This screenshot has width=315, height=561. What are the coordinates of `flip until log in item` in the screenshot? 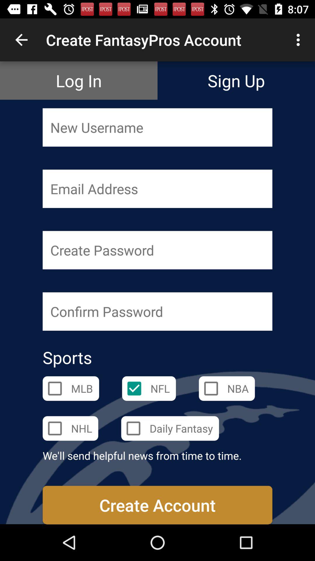 It's located at (79, 81).